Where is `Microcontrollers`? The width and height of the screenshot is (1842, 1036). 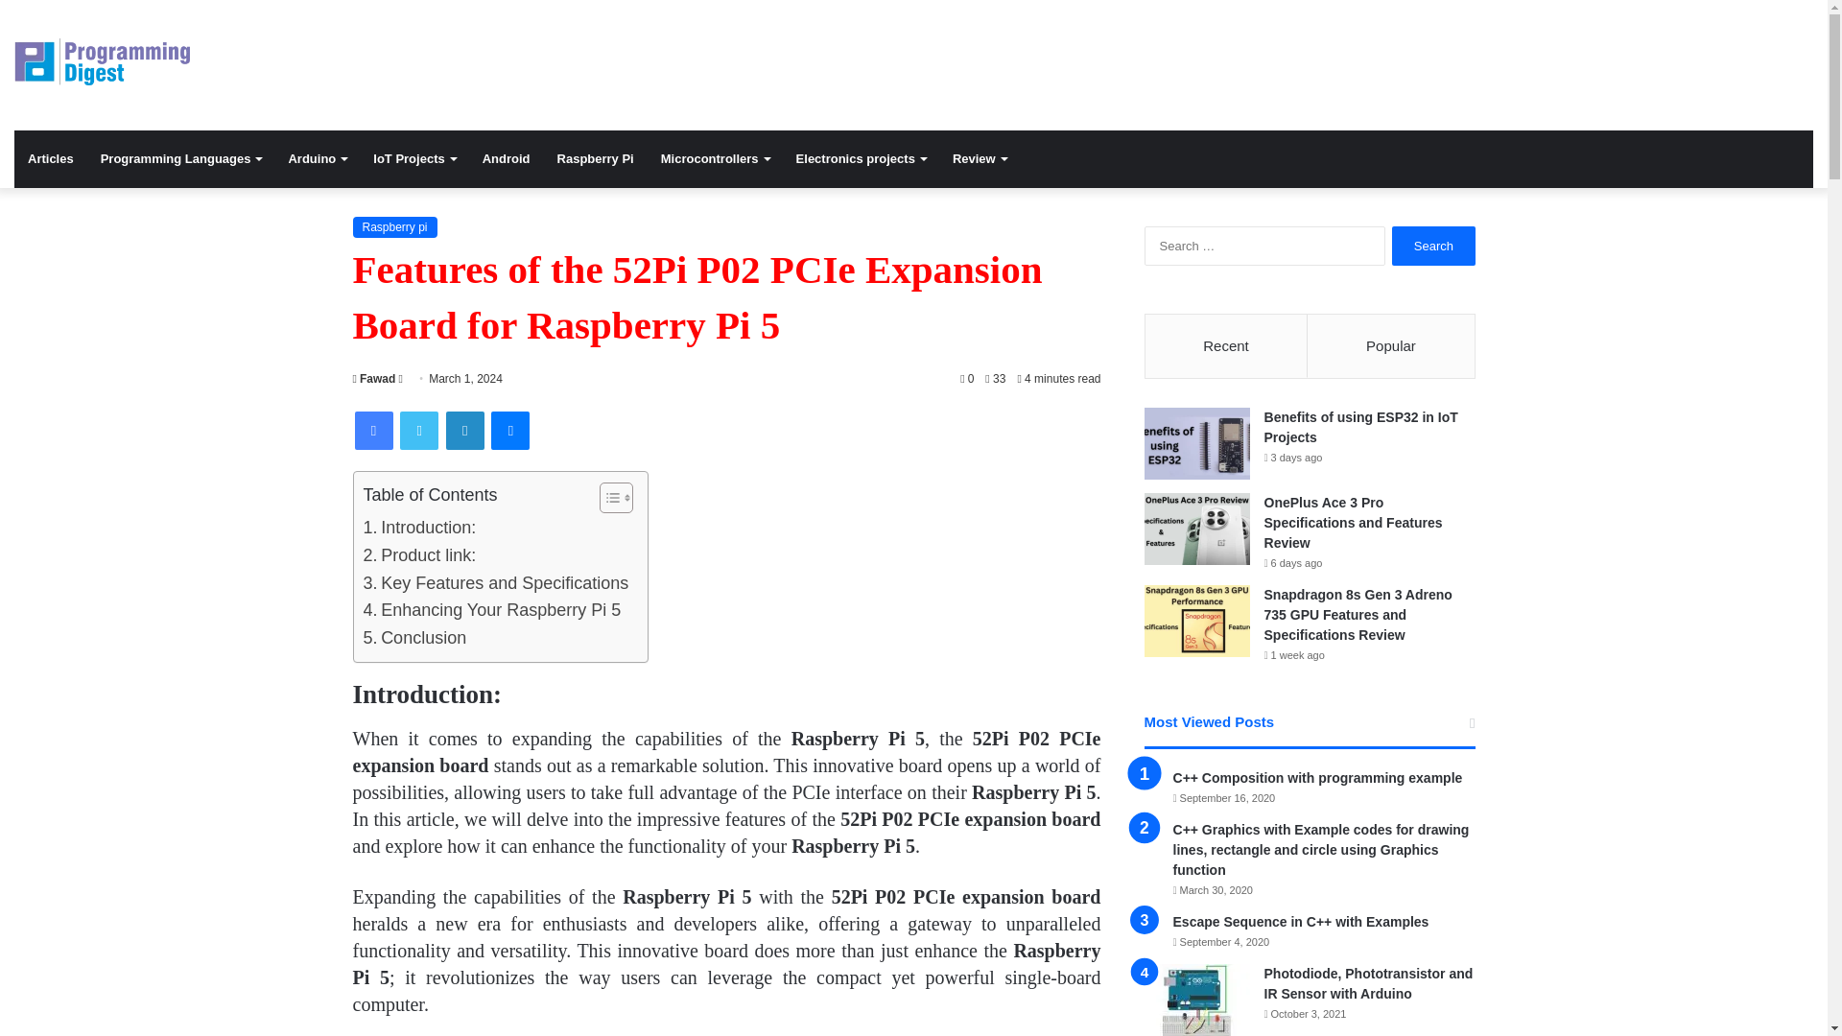 Microcontrollers is located at coordinates (716, 159).